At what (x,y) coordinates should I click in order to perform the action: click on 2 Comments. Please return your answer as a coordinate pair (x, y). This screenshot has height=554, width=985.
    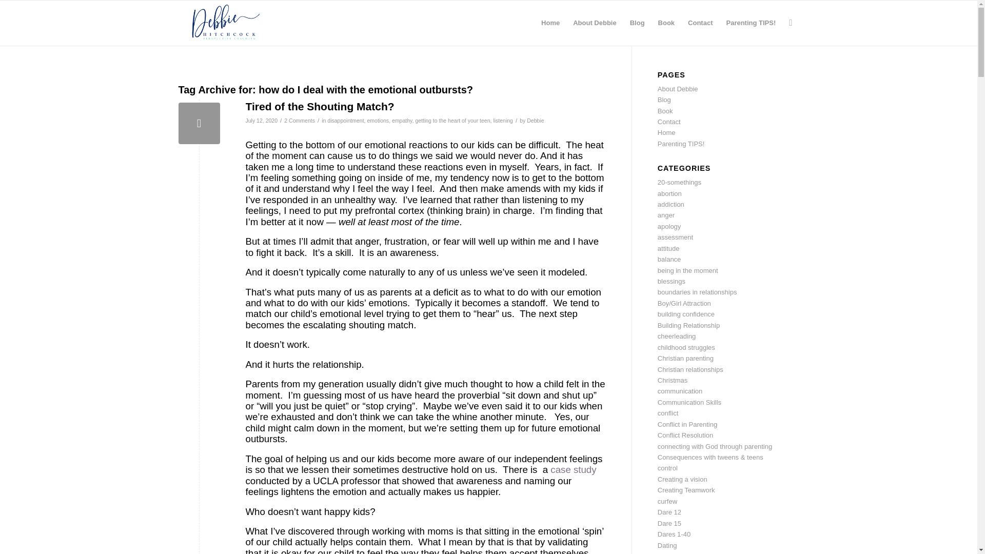
    Looking at the image, I should click on (300, 120).